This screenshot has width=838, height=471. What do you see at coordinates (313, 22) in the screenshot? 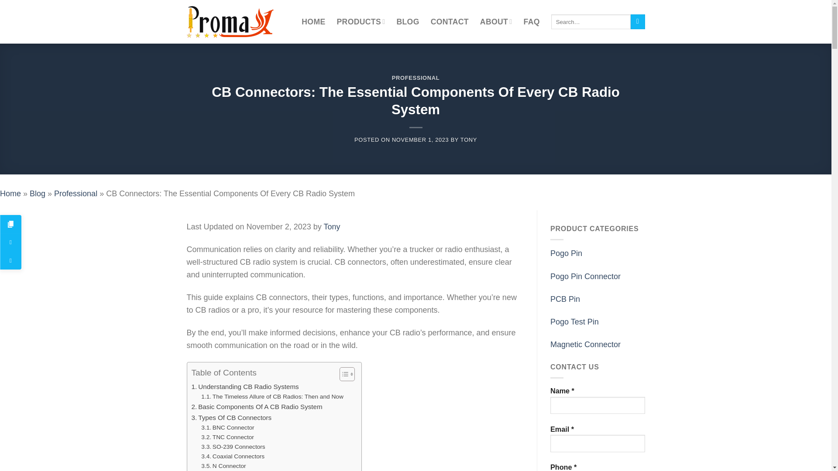
I see `HOME` at bounding box center [313, 22].